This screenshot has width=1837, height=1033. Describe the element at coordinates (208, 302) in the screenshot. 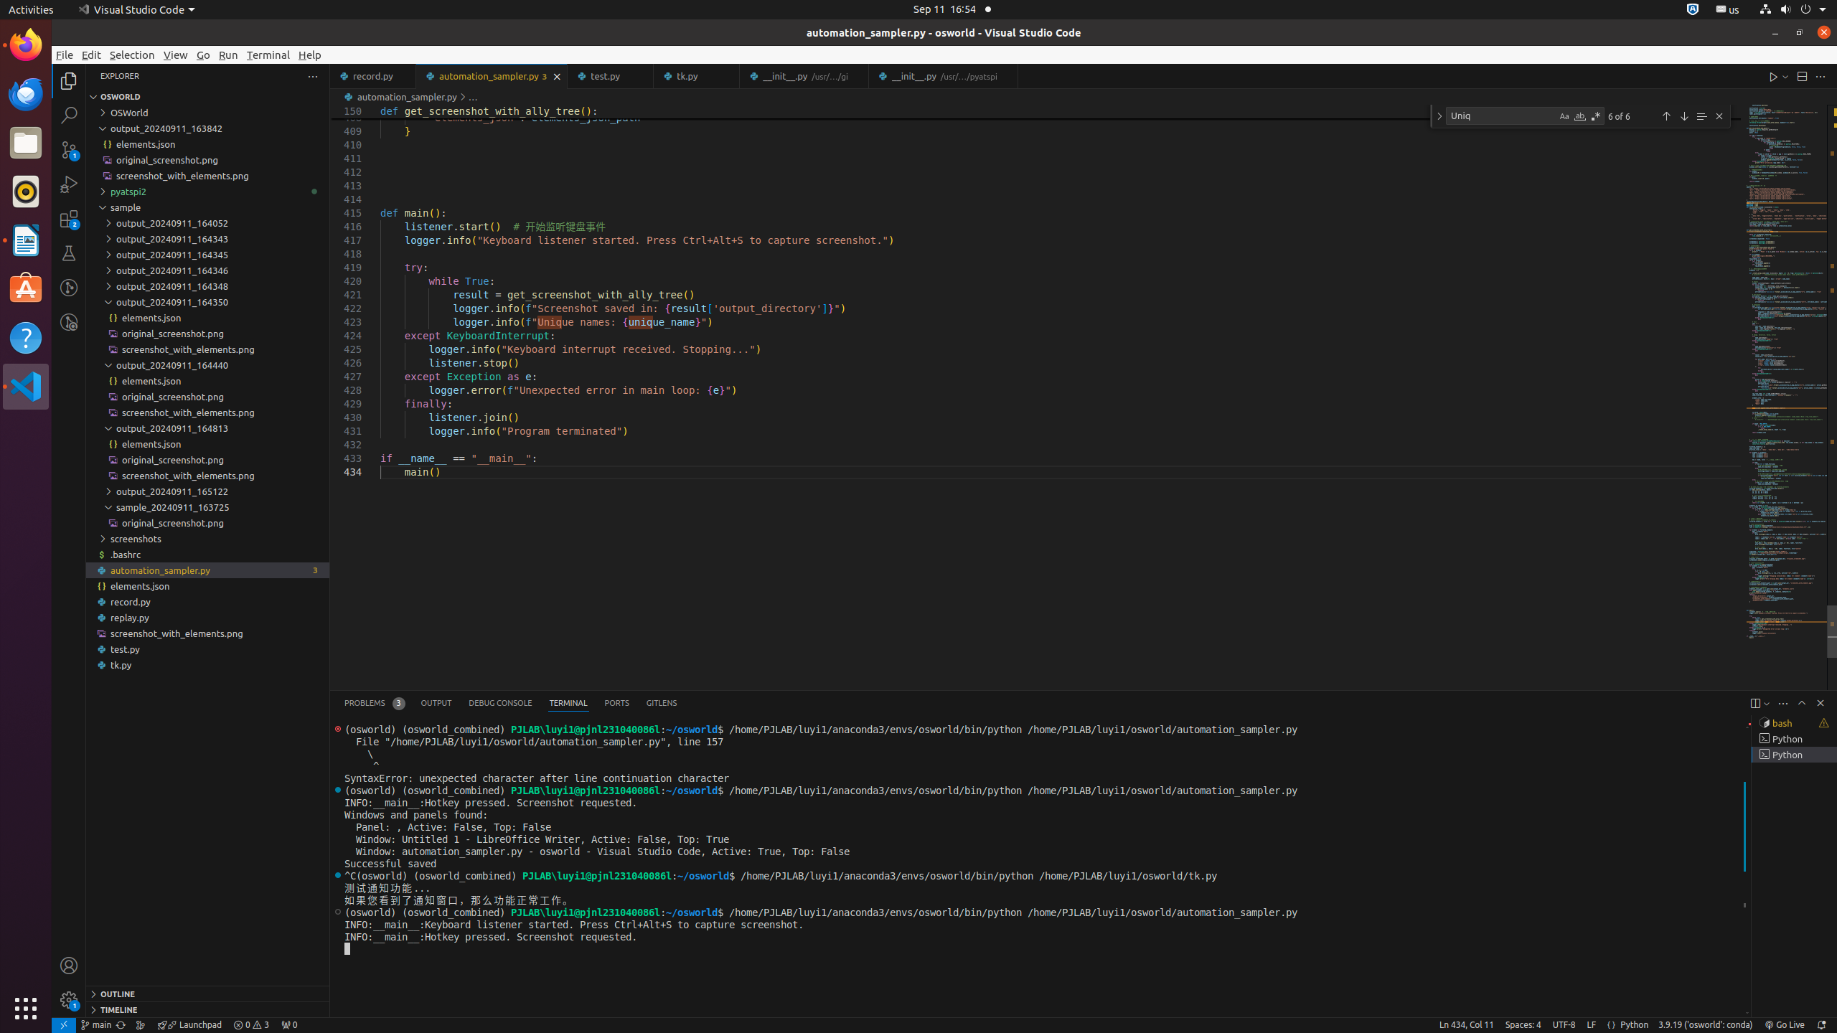

I see `output_20240911_164350` at that location.